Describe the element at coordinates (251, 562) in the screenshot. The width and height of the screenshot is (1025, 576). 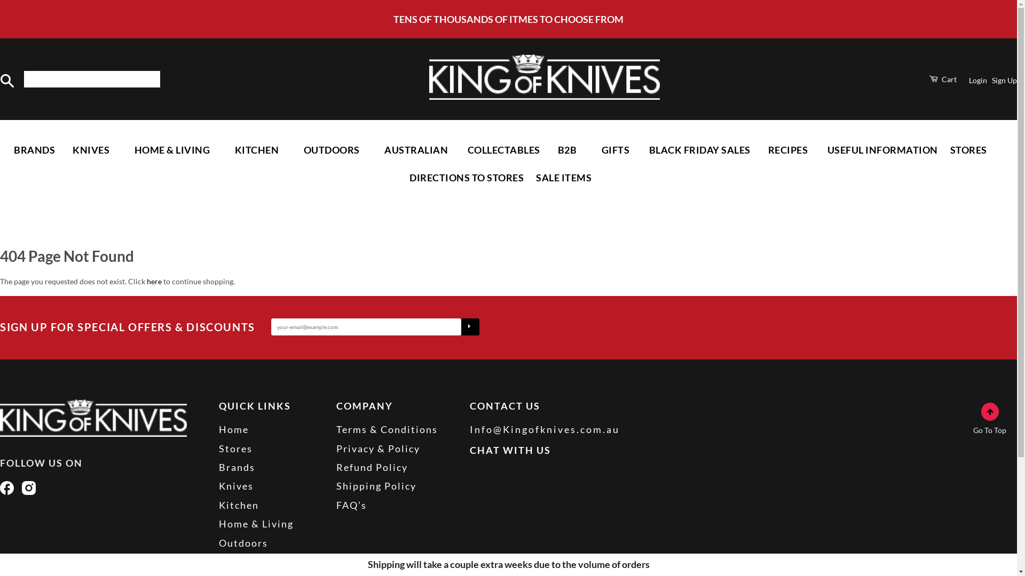
I see `Collectables` at that location.